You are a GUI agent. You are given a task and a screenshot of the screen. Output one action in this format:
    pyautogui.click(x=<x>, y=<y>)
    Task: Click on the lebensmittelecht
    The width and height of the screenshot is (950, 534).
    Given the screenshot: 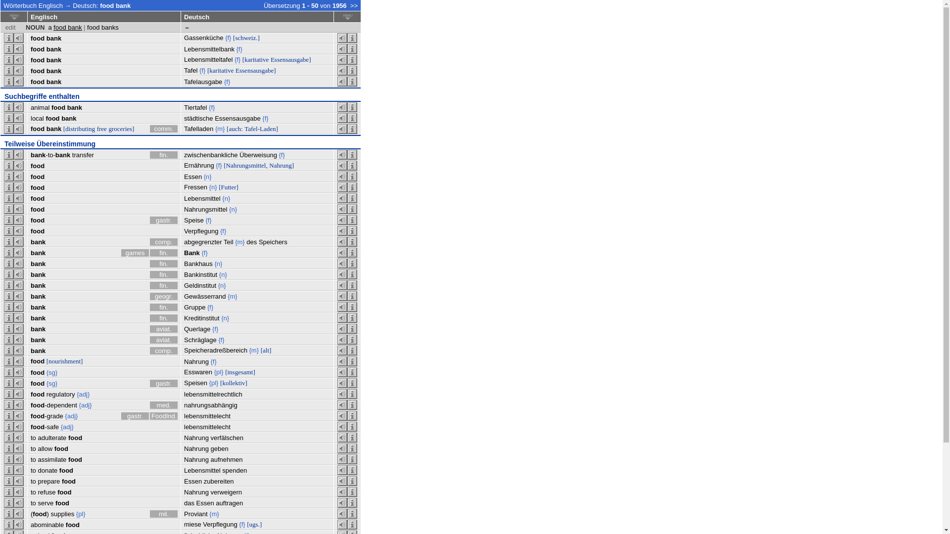 What is the action you would take?
    pyautogui.click(x=207, y=427)
    